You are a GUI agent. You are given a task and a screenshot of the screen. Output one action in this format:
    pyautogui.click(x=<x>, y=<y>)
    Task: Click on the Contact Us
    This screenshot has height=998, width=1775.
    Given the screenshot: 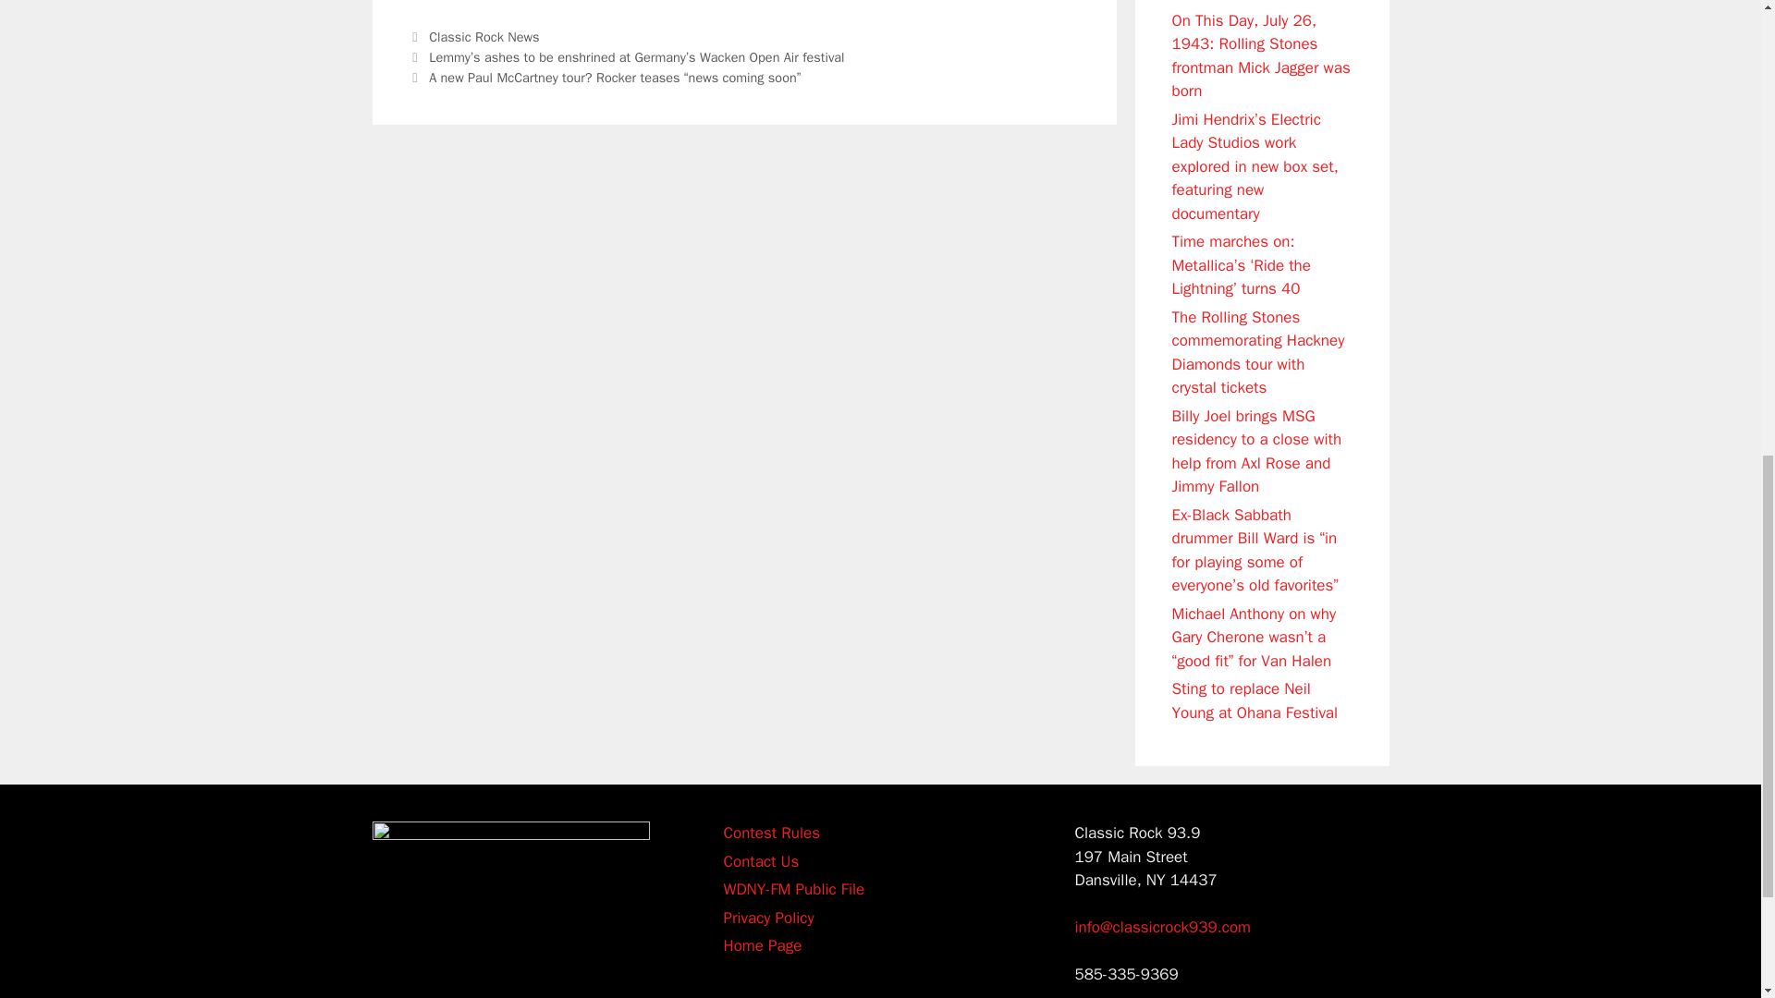 What is the action you would take?
    pyautogui.click(x=760, y=861)
    